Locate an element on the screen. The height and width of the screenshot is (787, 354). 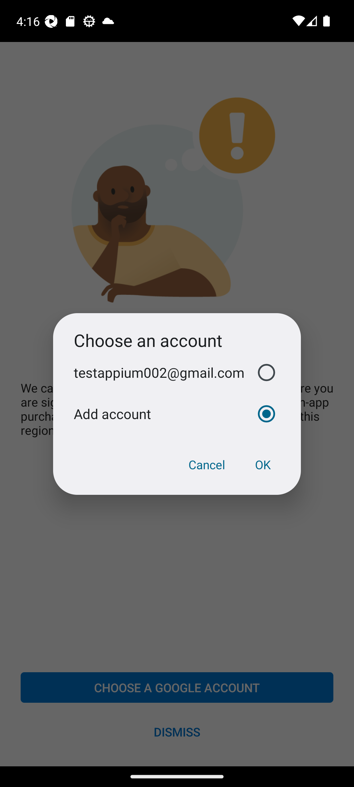
Cancel is located at coordinates (207, 465).